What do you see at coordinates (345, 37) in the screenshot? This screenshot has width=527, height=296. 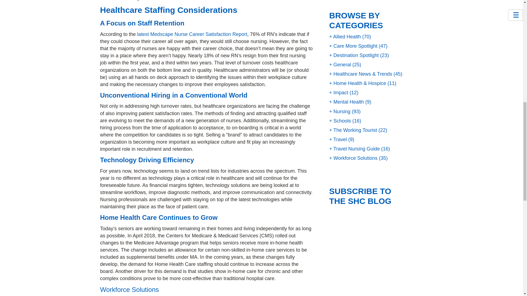 I see `Allied Health` at bounding box center [345, 37].